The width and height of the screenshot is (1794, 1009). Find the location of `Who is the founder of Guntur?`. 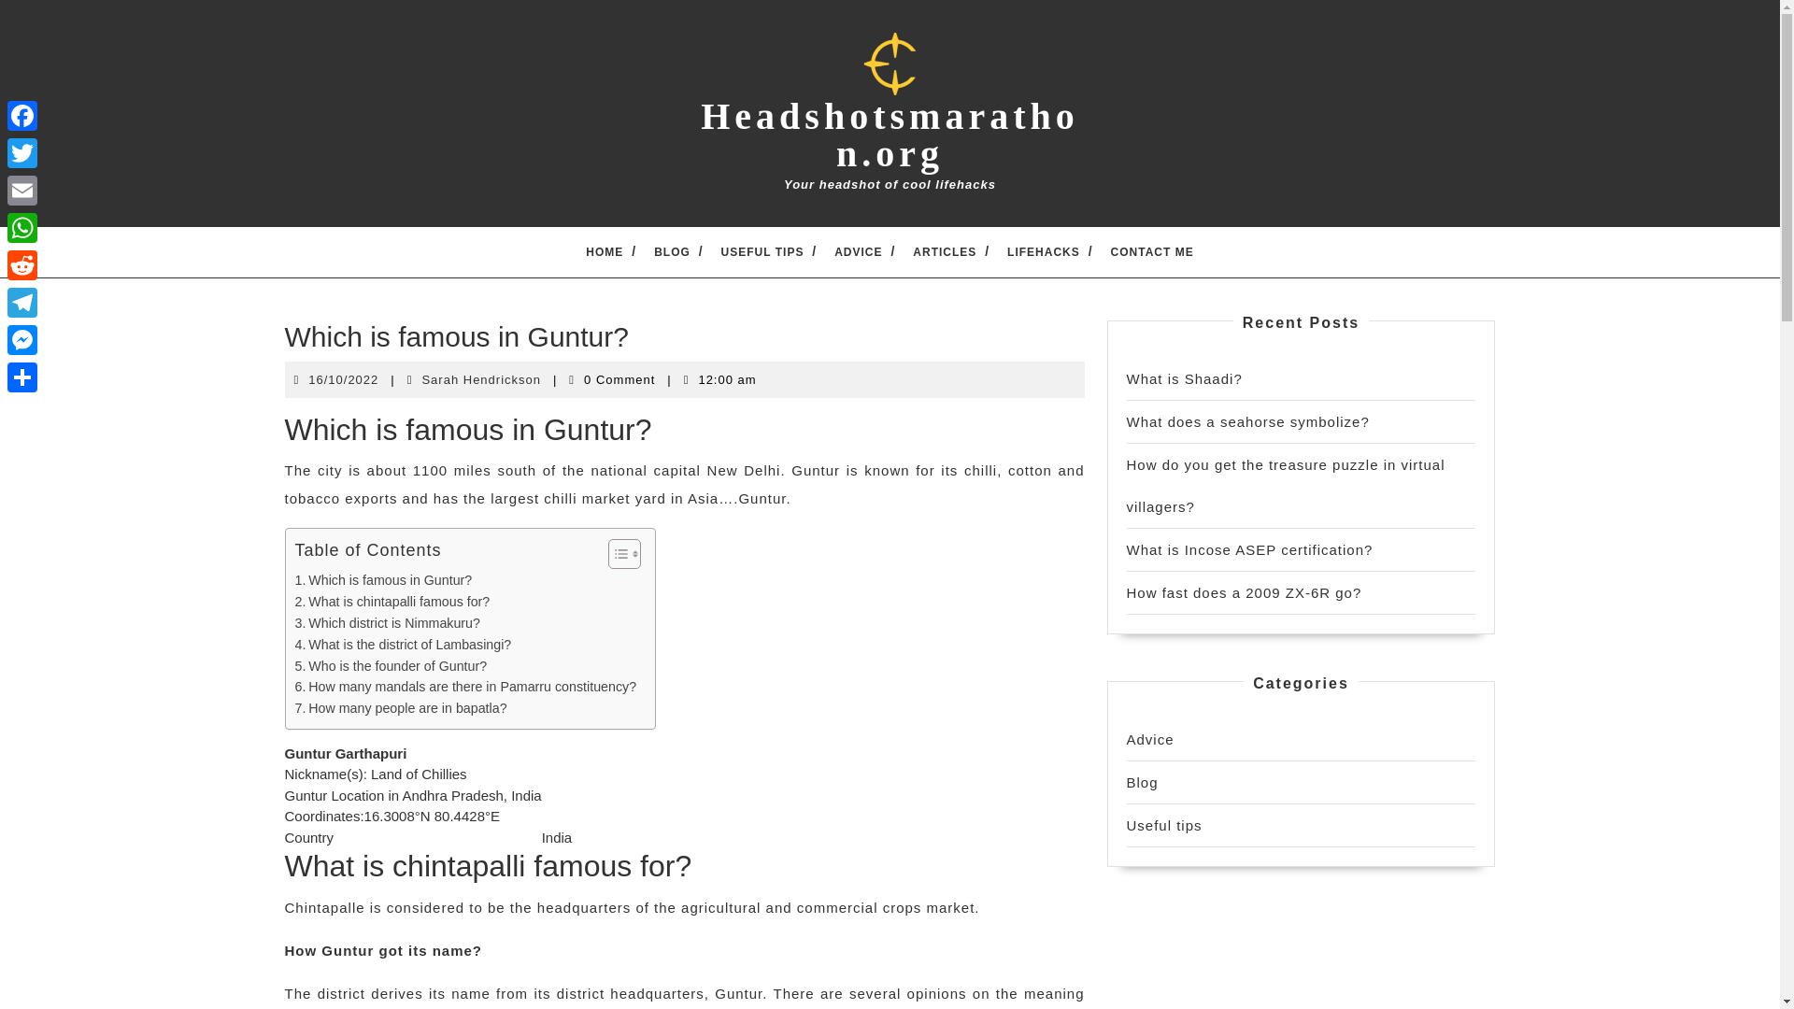

Who is the founder of Guntur? is located at coordinates (392, 666).